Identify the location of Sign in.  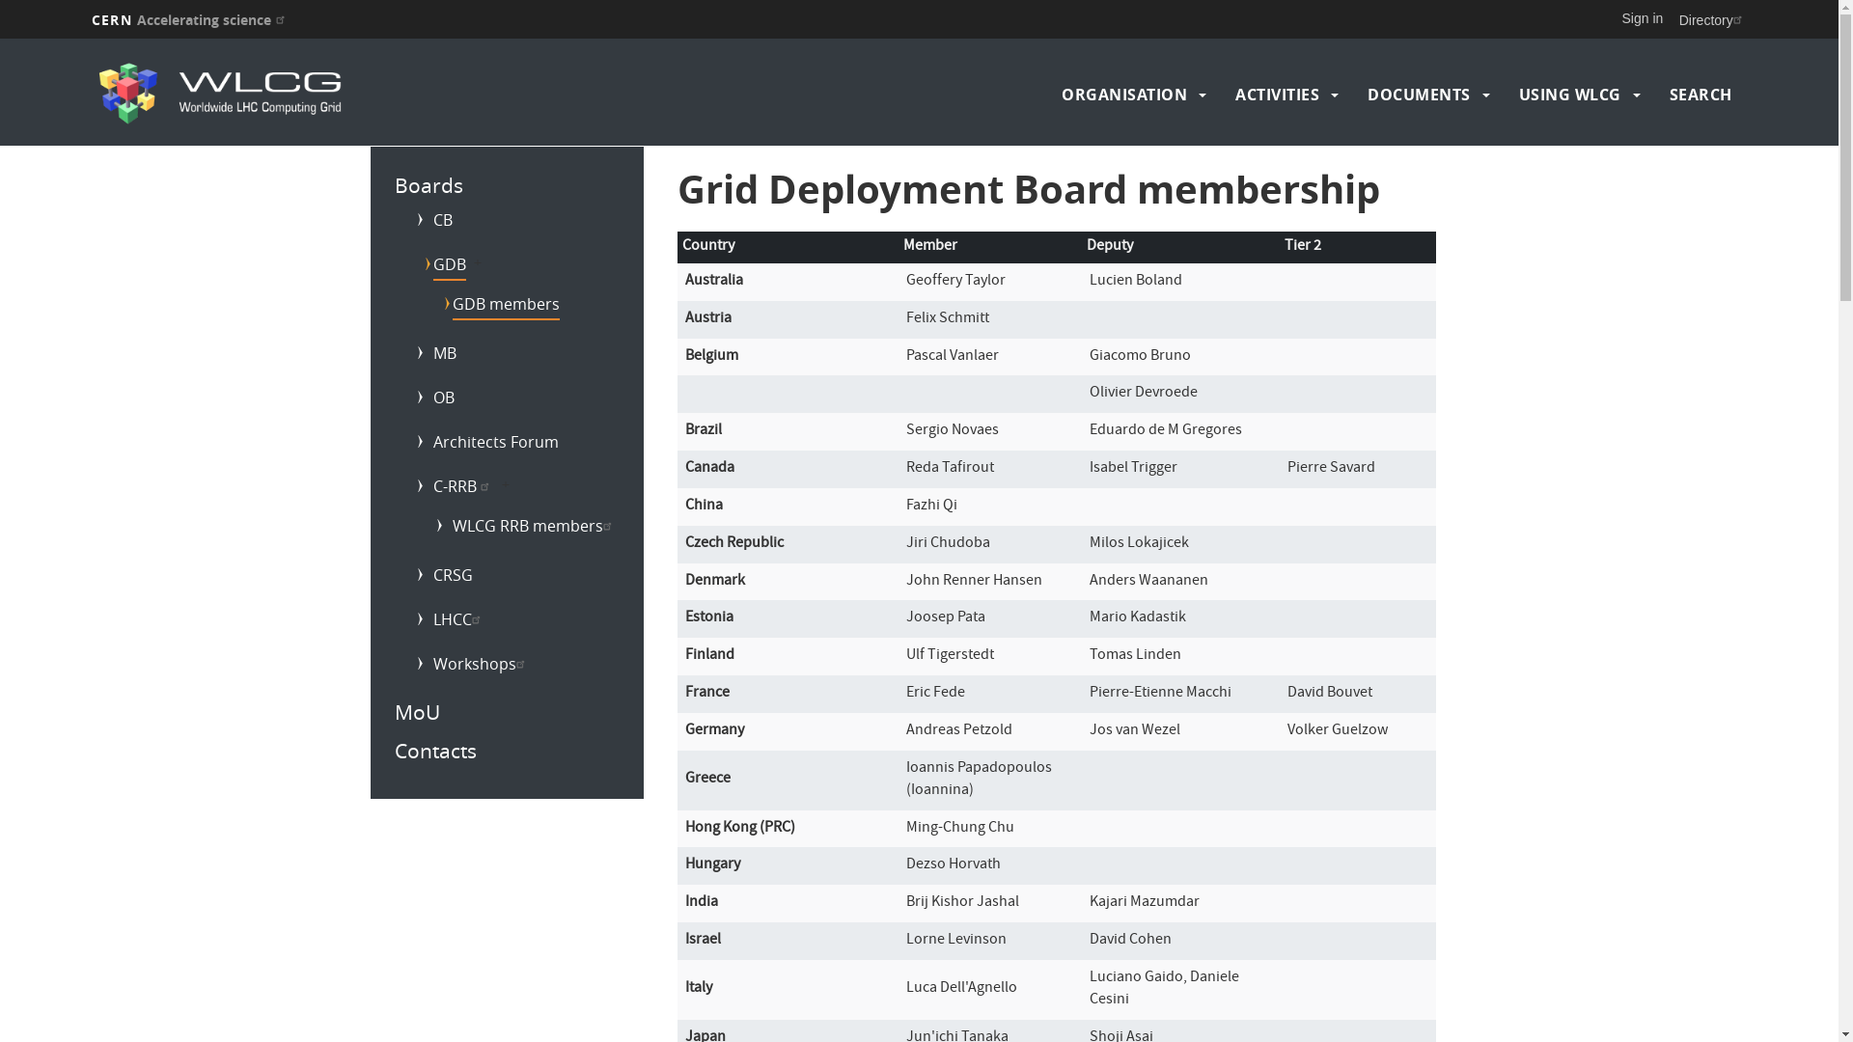
(1643, 18).